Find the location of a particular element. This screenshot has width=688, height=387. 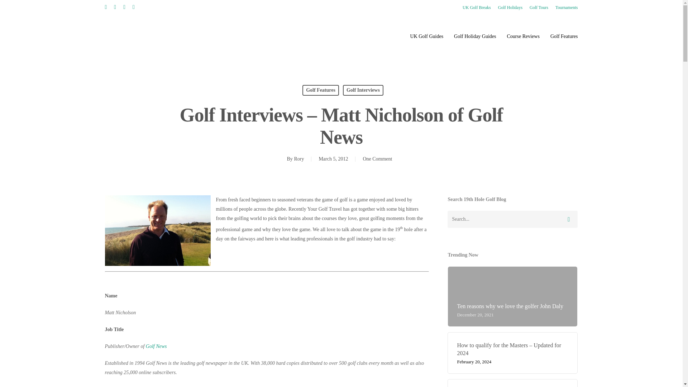

One Comment is located at coordinates (377, 159).